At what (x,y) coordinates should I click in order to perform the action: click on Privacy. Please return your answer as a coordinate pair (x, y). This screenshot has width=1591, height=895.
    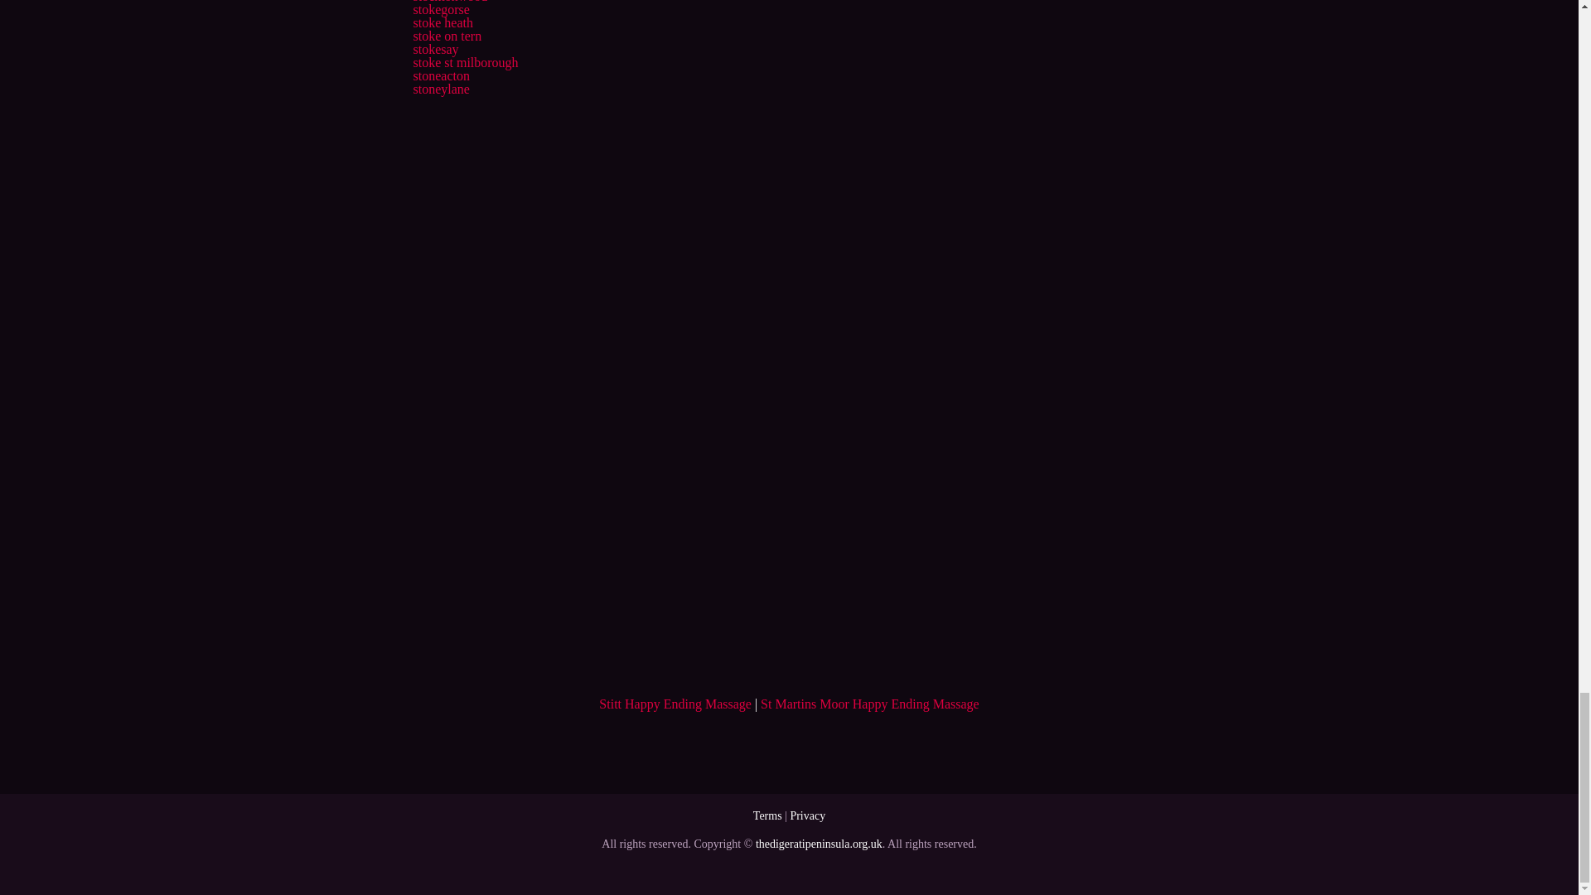
    Looking at the image, I should click on (807, 815).